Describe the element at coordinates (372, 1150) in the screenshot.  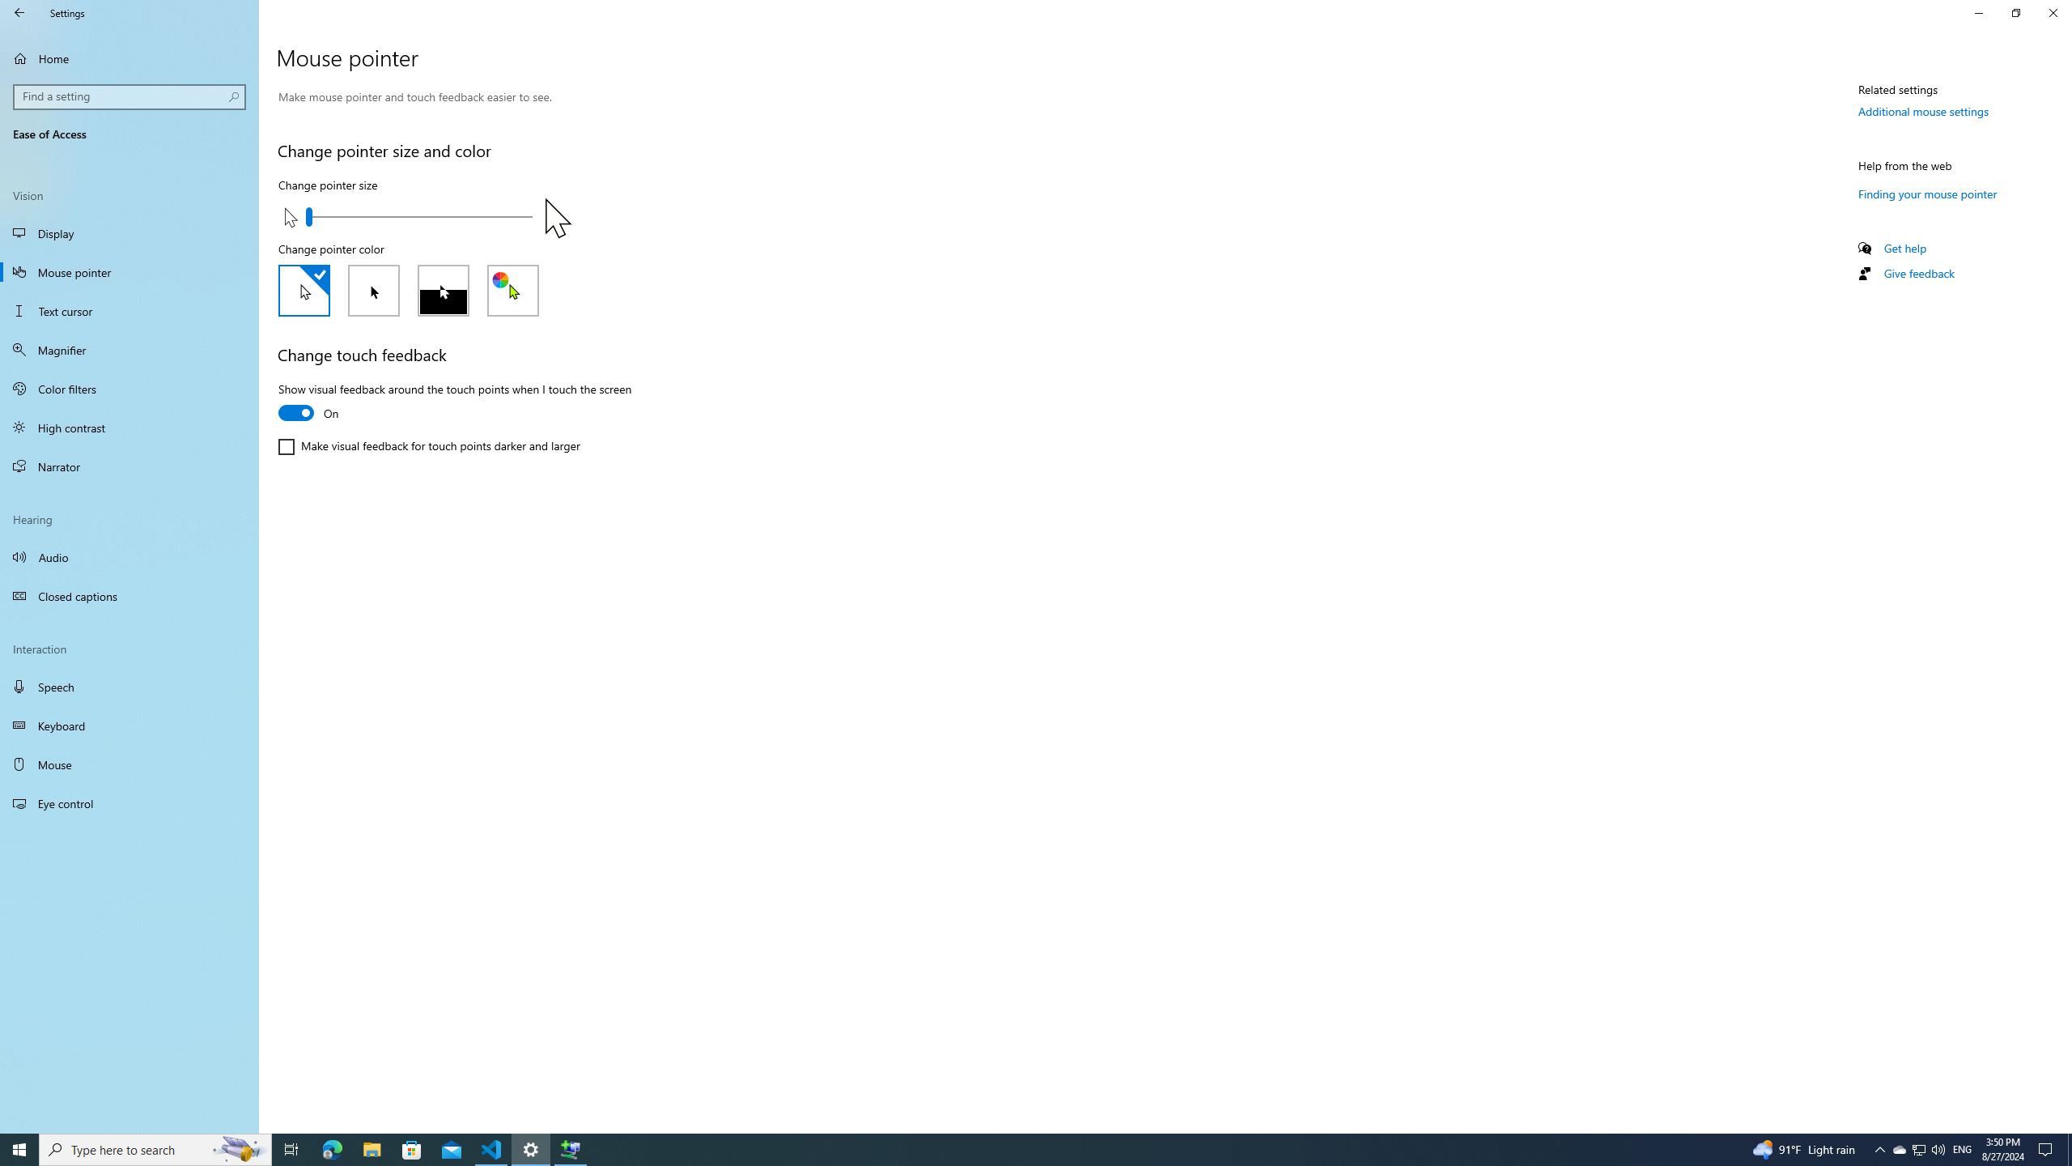
I see `File Explorer` at that location.